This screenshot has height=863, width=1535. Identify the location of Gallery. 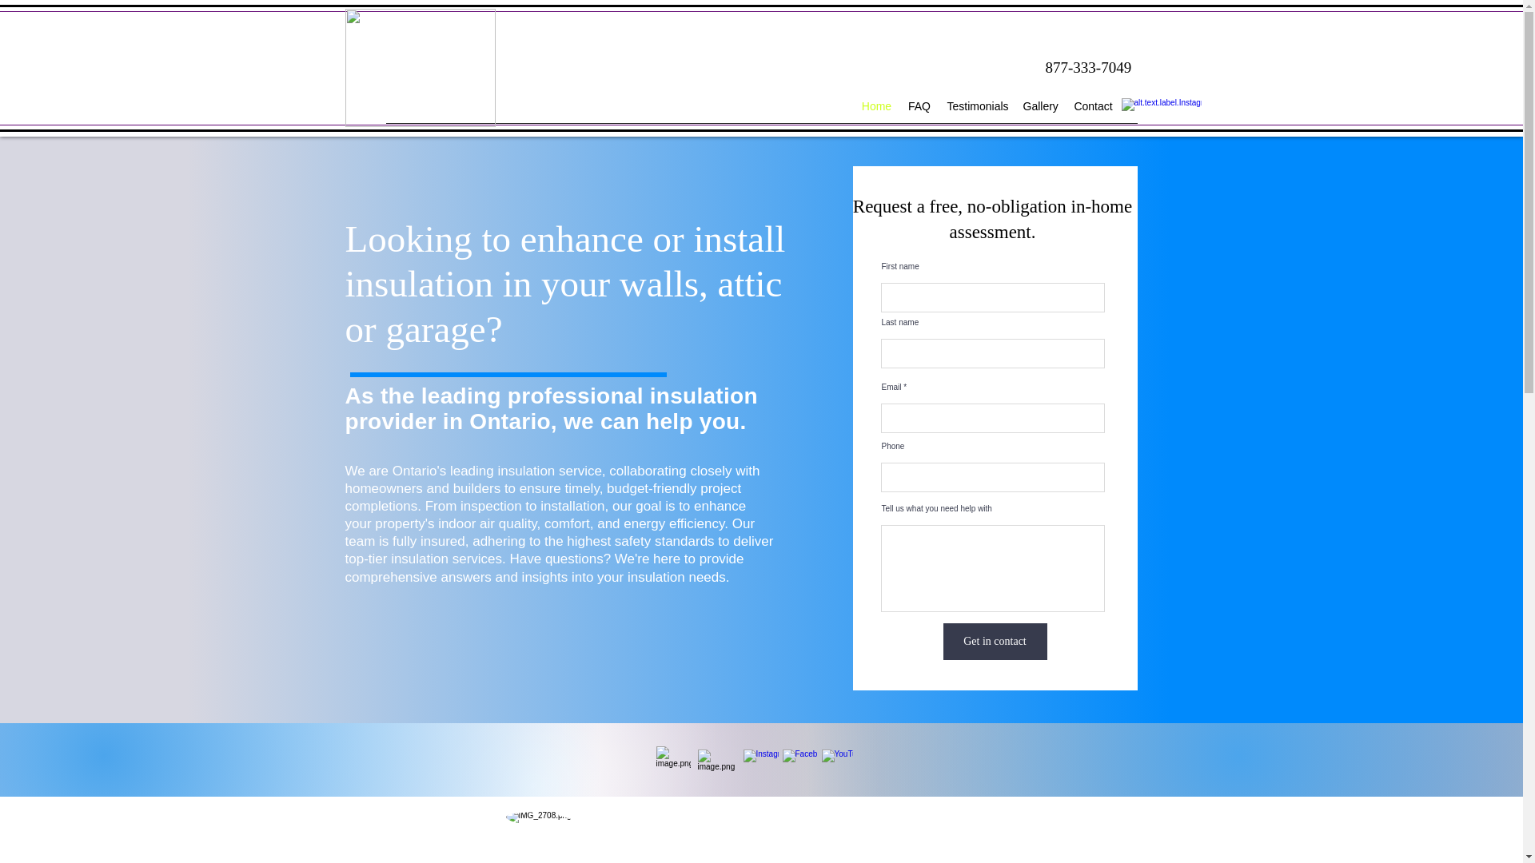
(1039, 105).